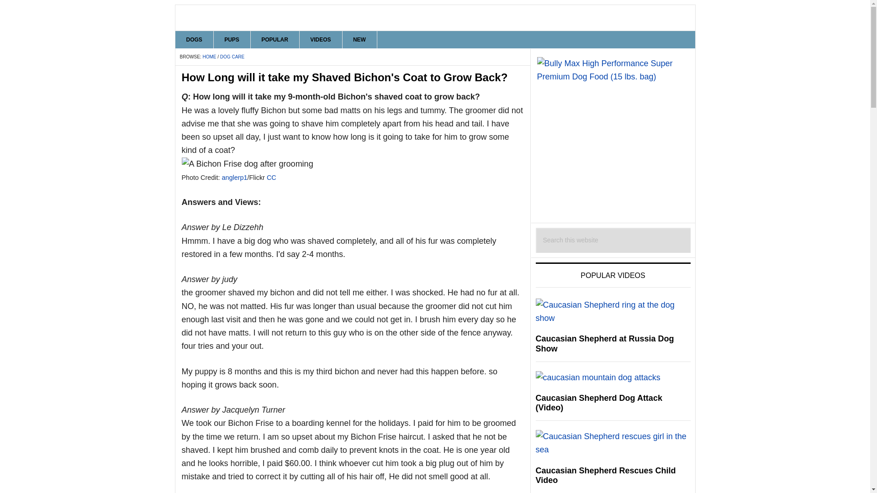 The height and width of the screenshot is (493, 877). Describe the element at coordinates (234, 178) in the screenshot. I see `anglerp1` at that location.